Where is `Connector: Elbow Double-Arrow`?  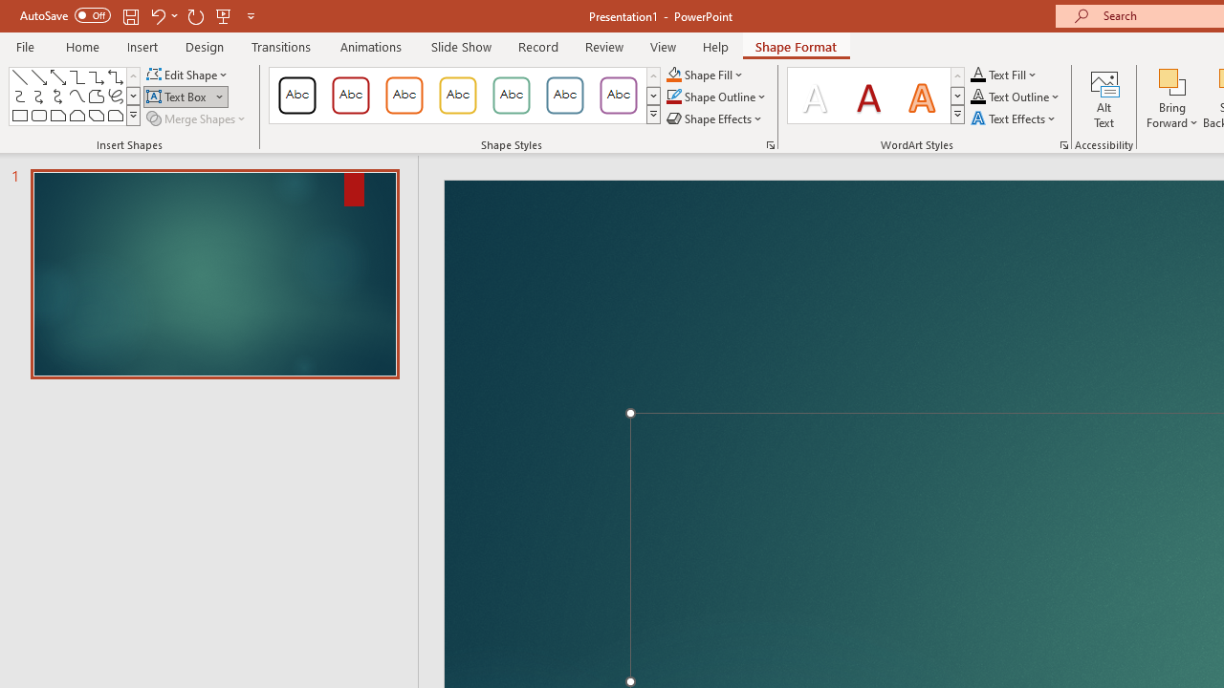 Connector: Elbow Double-Arrow is located at coordinates (115, 76).